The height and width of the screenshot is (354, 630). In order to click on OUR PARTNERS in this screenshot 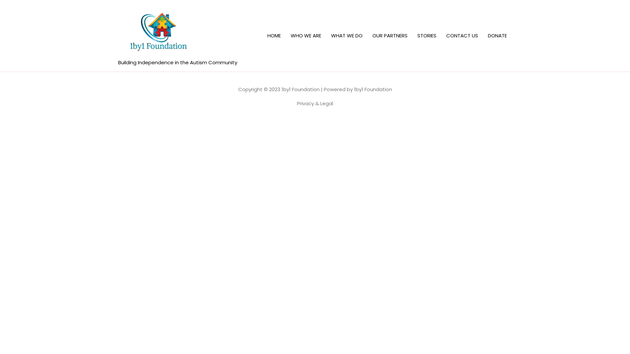, I will do `click(390, 36)`.